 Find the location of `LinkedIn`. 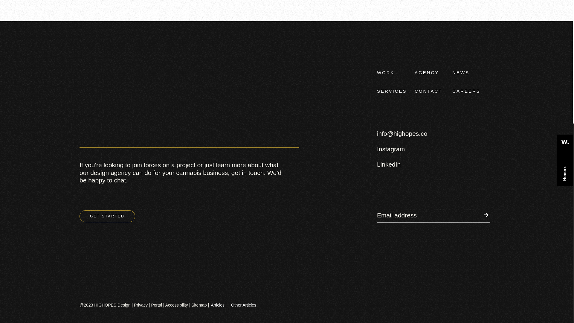

LinkedIn is located at coordinates (389, 164).